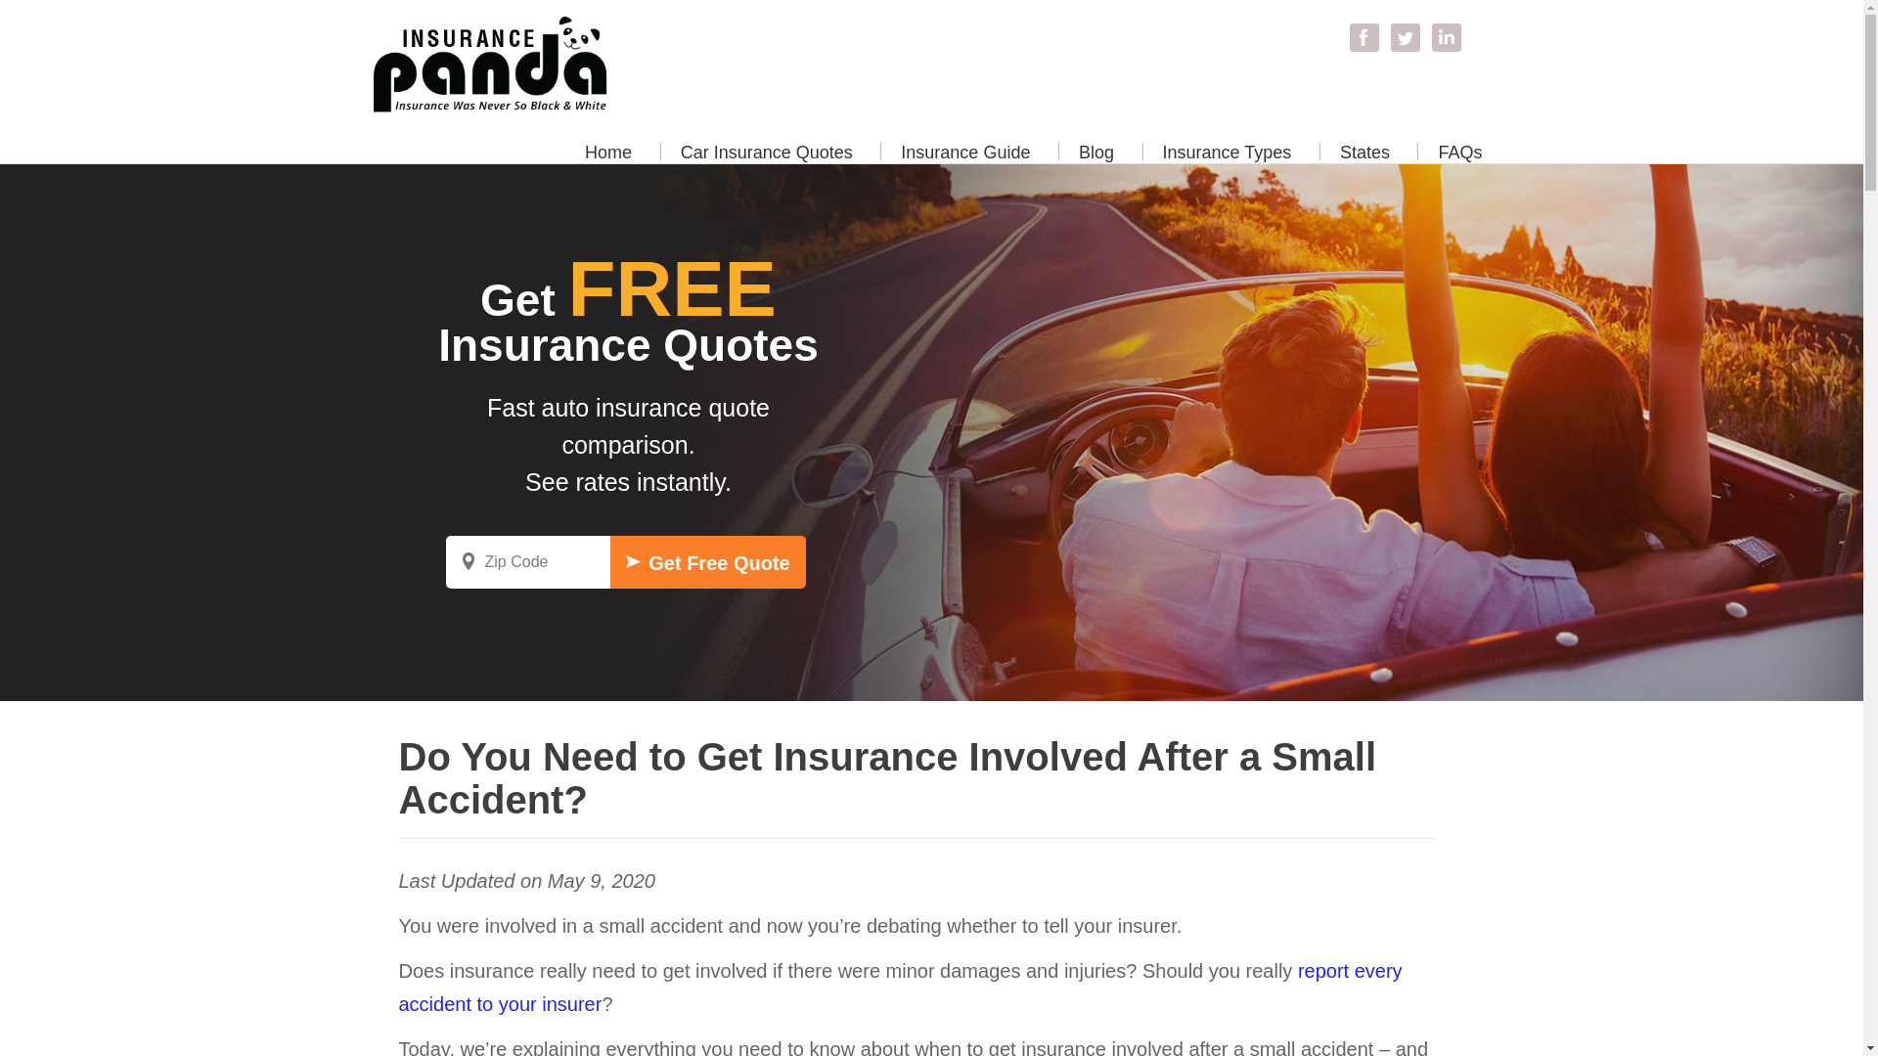  What do you see at coordinates (900, 987) in the screenshot?
I see `report every accident to your insurer` at bounding box center [900, 987].